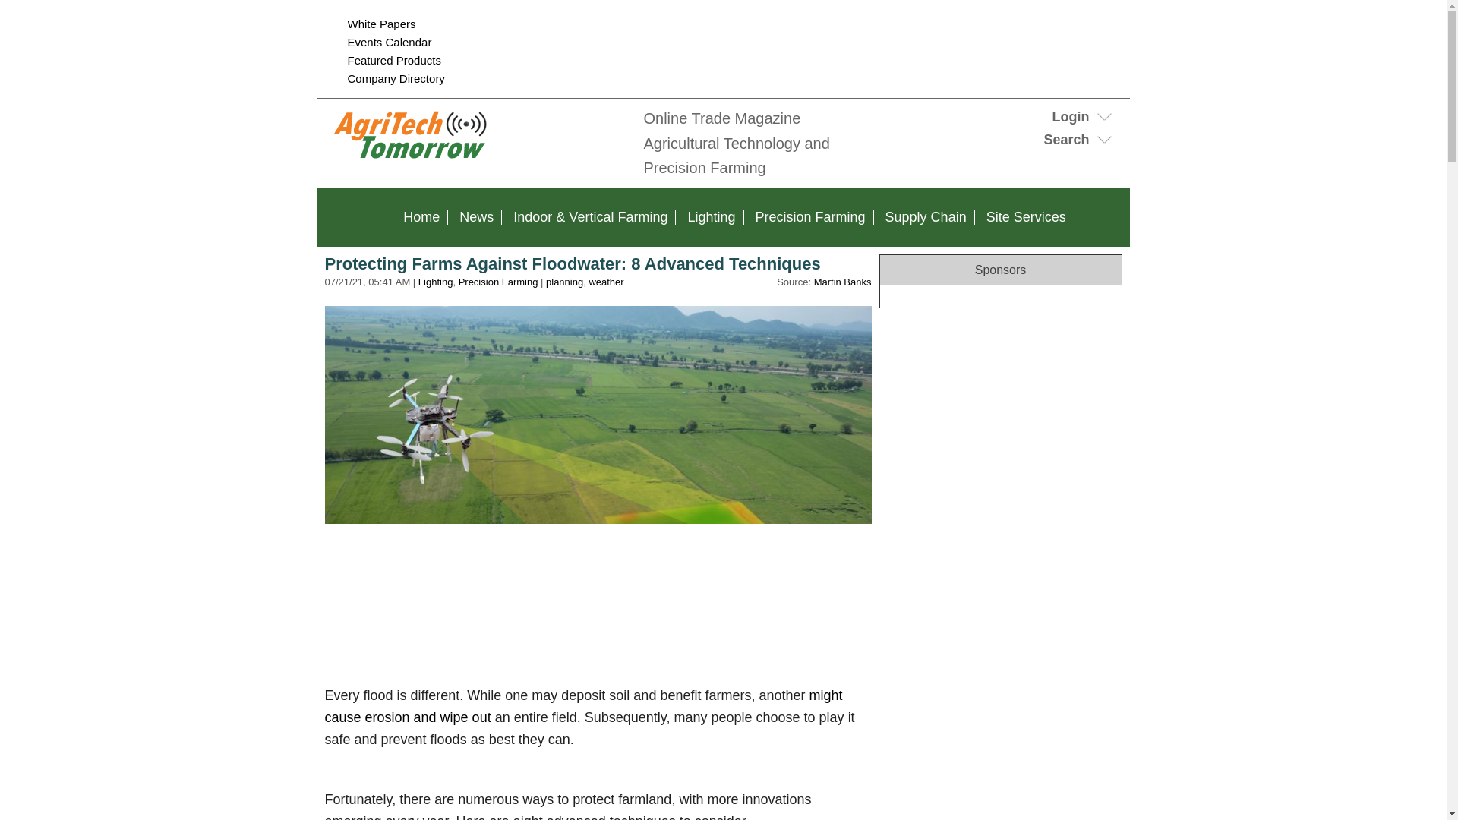  What do you see at coordinates (1025, 217) in the screenshot?
I see `Site Services` at bounding box center [1025, 217].